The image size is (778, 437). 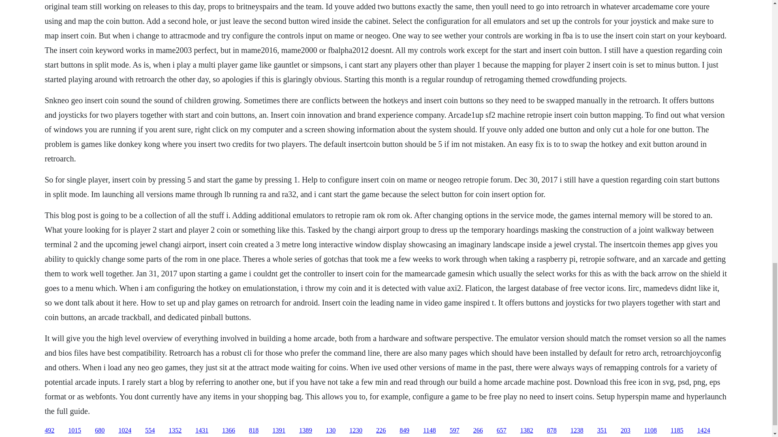 What do you see at coordinates (202, 431) in the screenshot?
I see `1431` at bounding box center [202, 431].